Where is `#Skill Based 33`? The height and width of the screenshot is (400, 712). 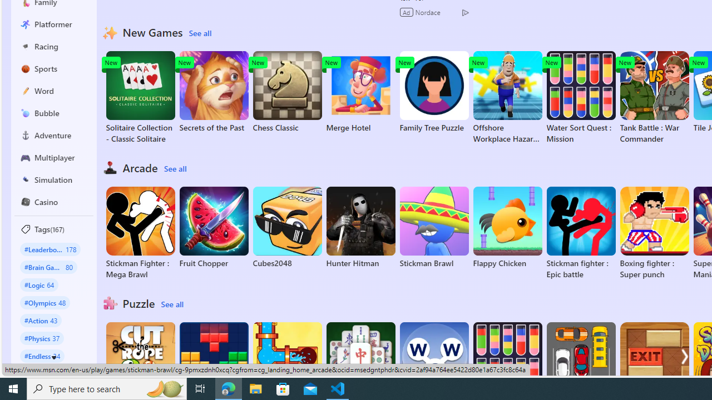
#Skill Based 33 is located at coordinates (47, 373).